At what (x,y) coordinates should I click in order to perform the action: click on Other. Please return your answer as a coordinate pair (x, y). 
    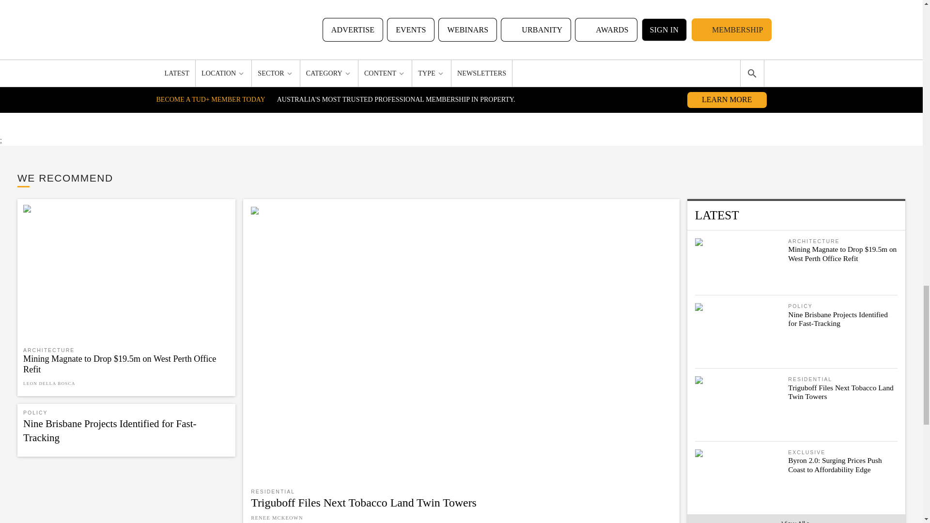
    Looking at the image, I should click on (481, 3).